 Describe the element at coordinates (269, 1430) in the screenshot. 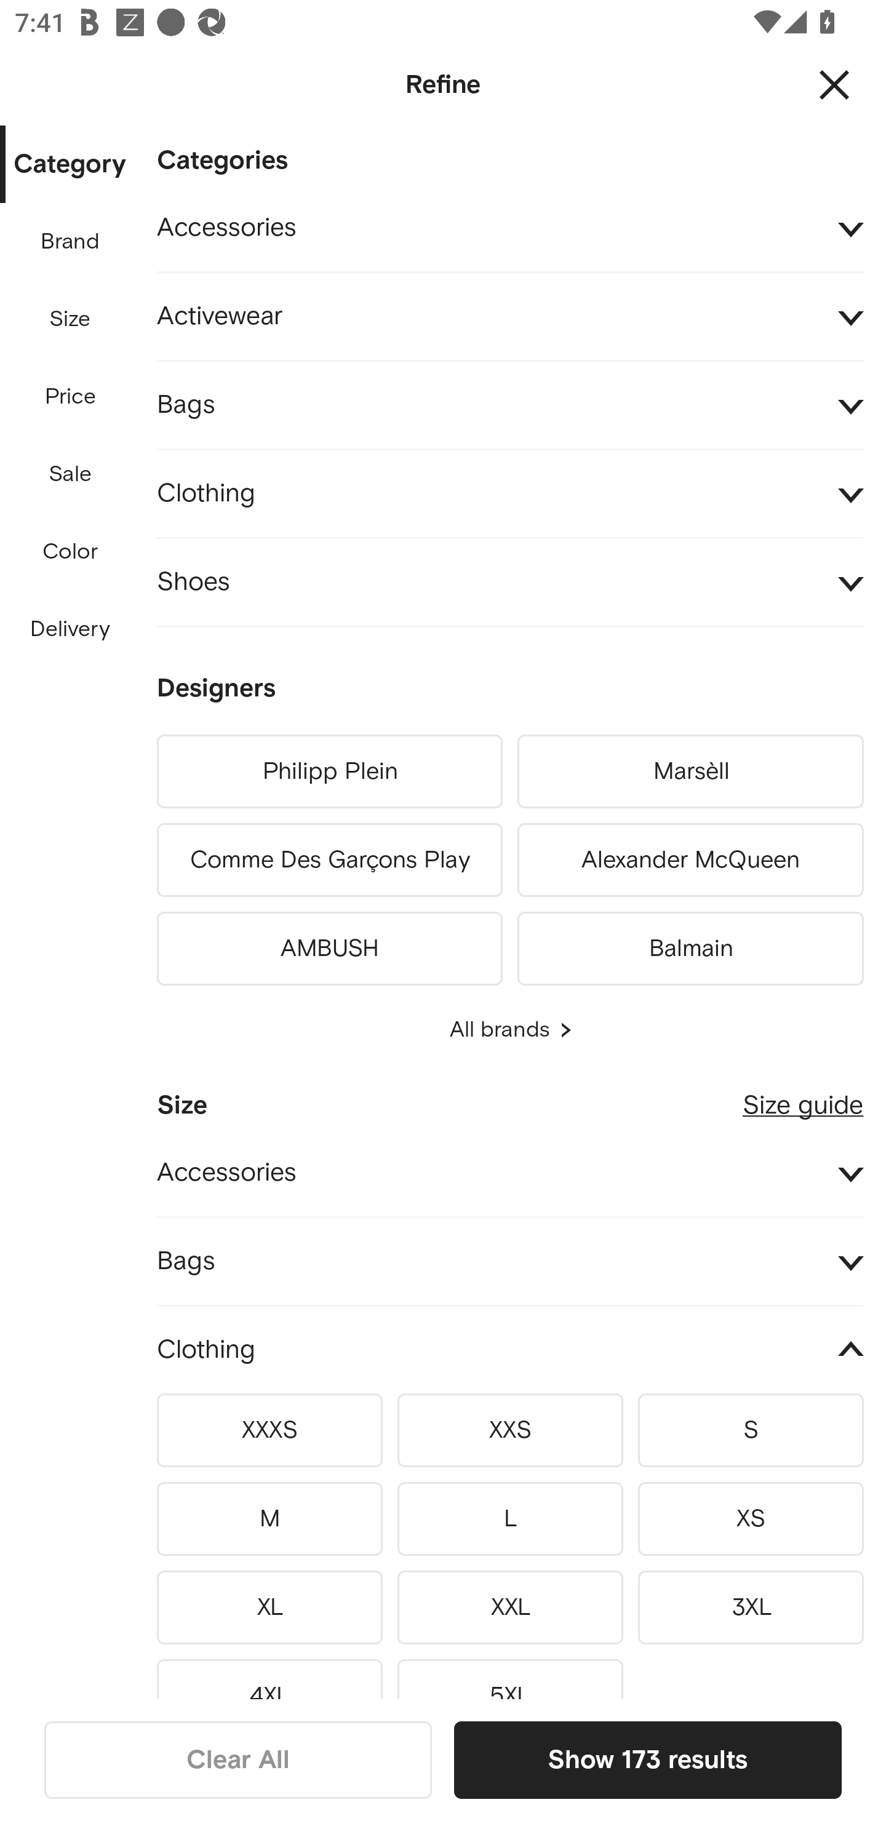

I see `XXXS` at that location.